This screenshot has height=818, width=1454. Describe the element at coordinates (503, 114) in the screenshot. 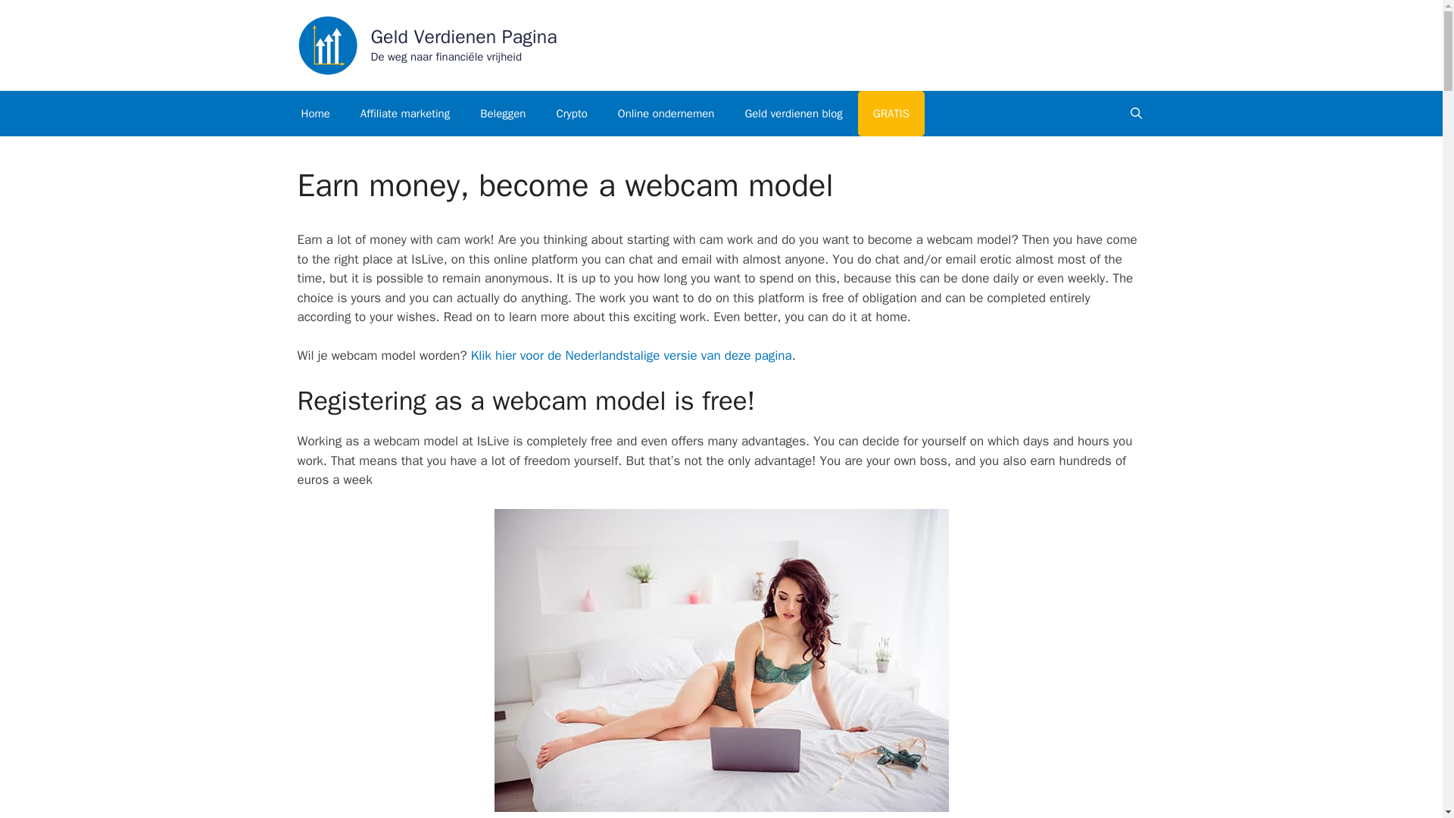

I see `Beleggen` at that location.